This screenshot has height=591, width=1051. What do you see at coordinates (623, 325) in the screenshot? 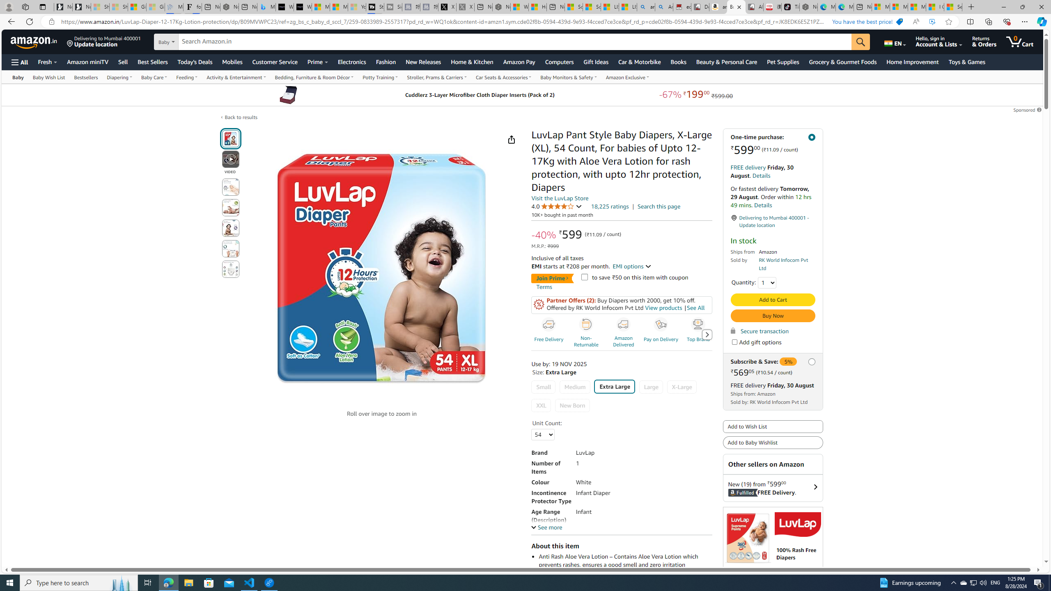
I see `Amazon Delivered` at bounding box center [623, 325].